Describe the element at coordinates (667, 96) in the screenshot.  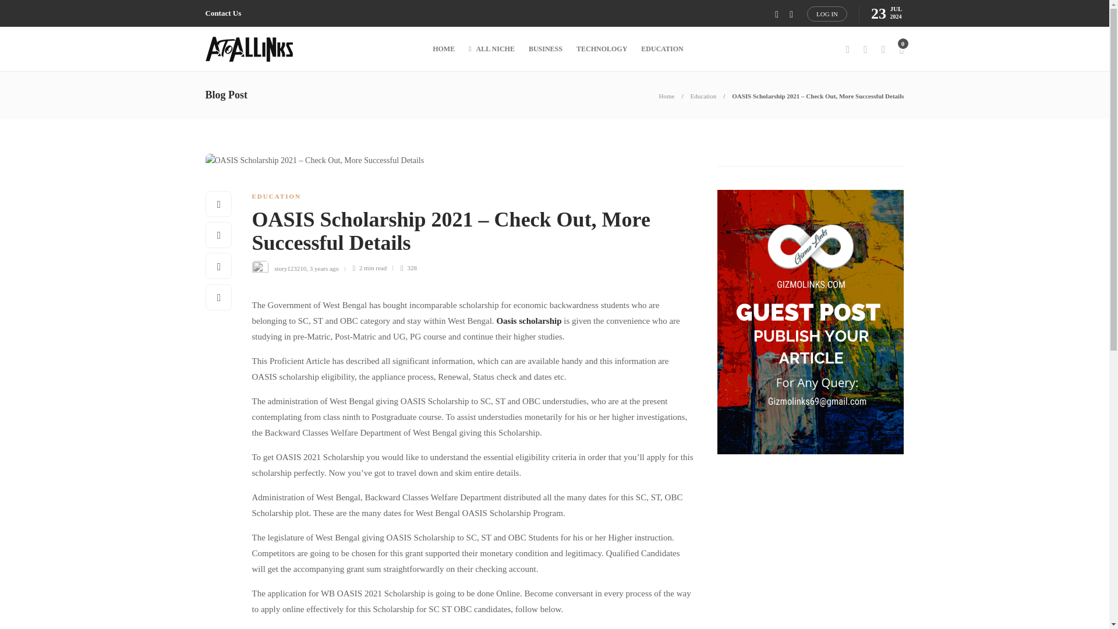
I see `Home` at that location.